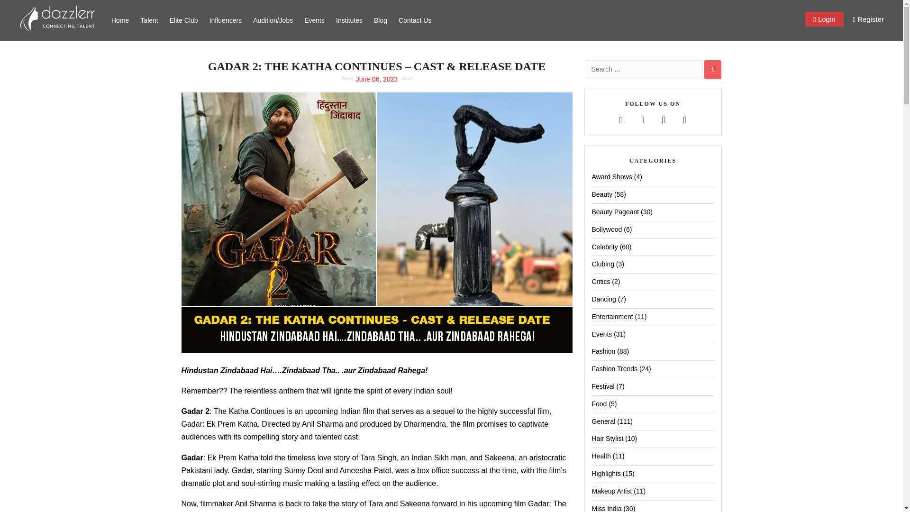 Image resolution: width=910 pixels, height=512 pixels. What do you see at coordinates (621, 120) in the screenshot?
I see `Facebook` at bounding box center [621, 120].